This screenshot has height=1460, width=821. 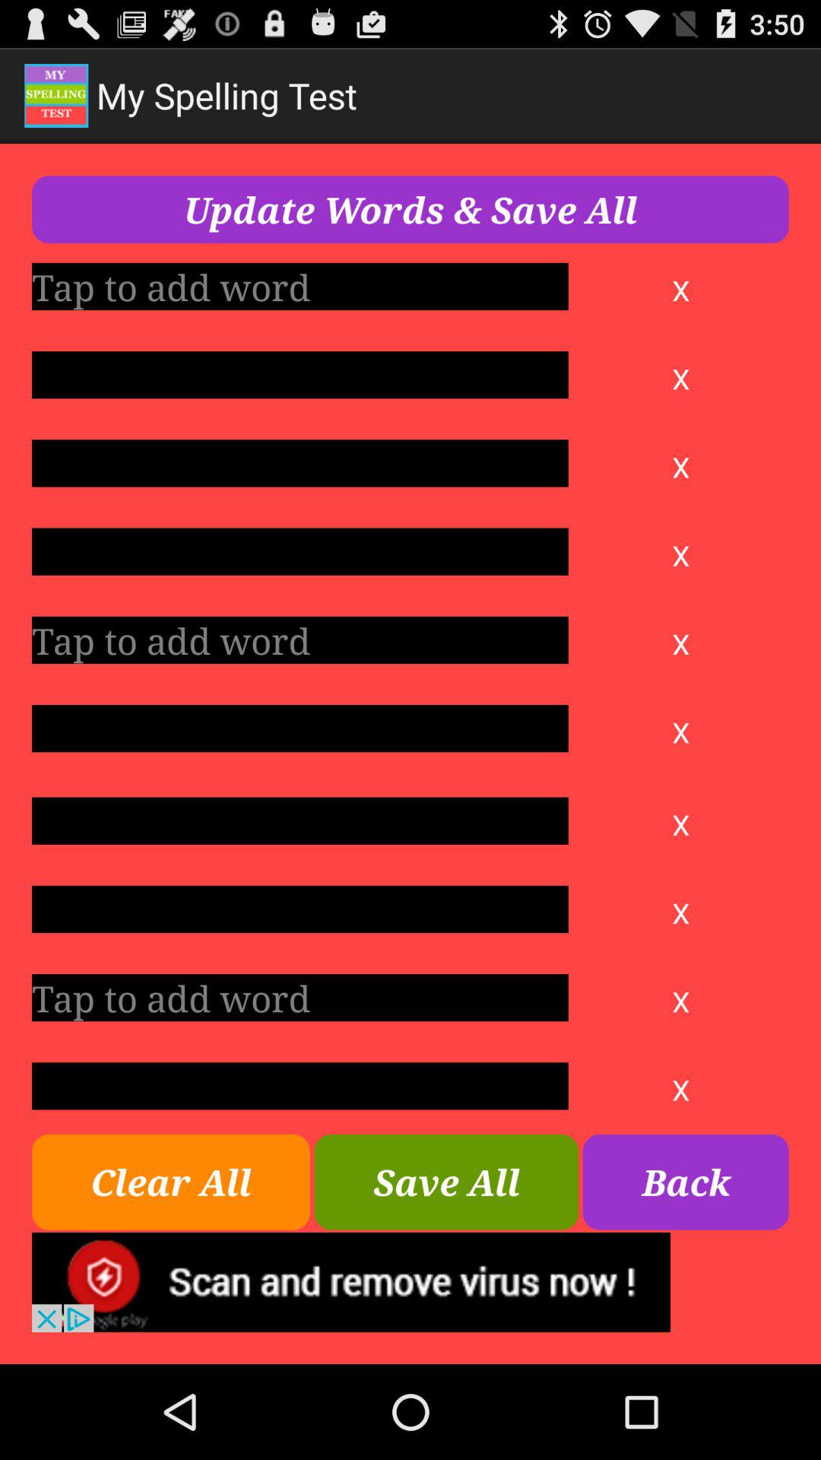 I want to click on go to search box, so click(x=300, y=728).